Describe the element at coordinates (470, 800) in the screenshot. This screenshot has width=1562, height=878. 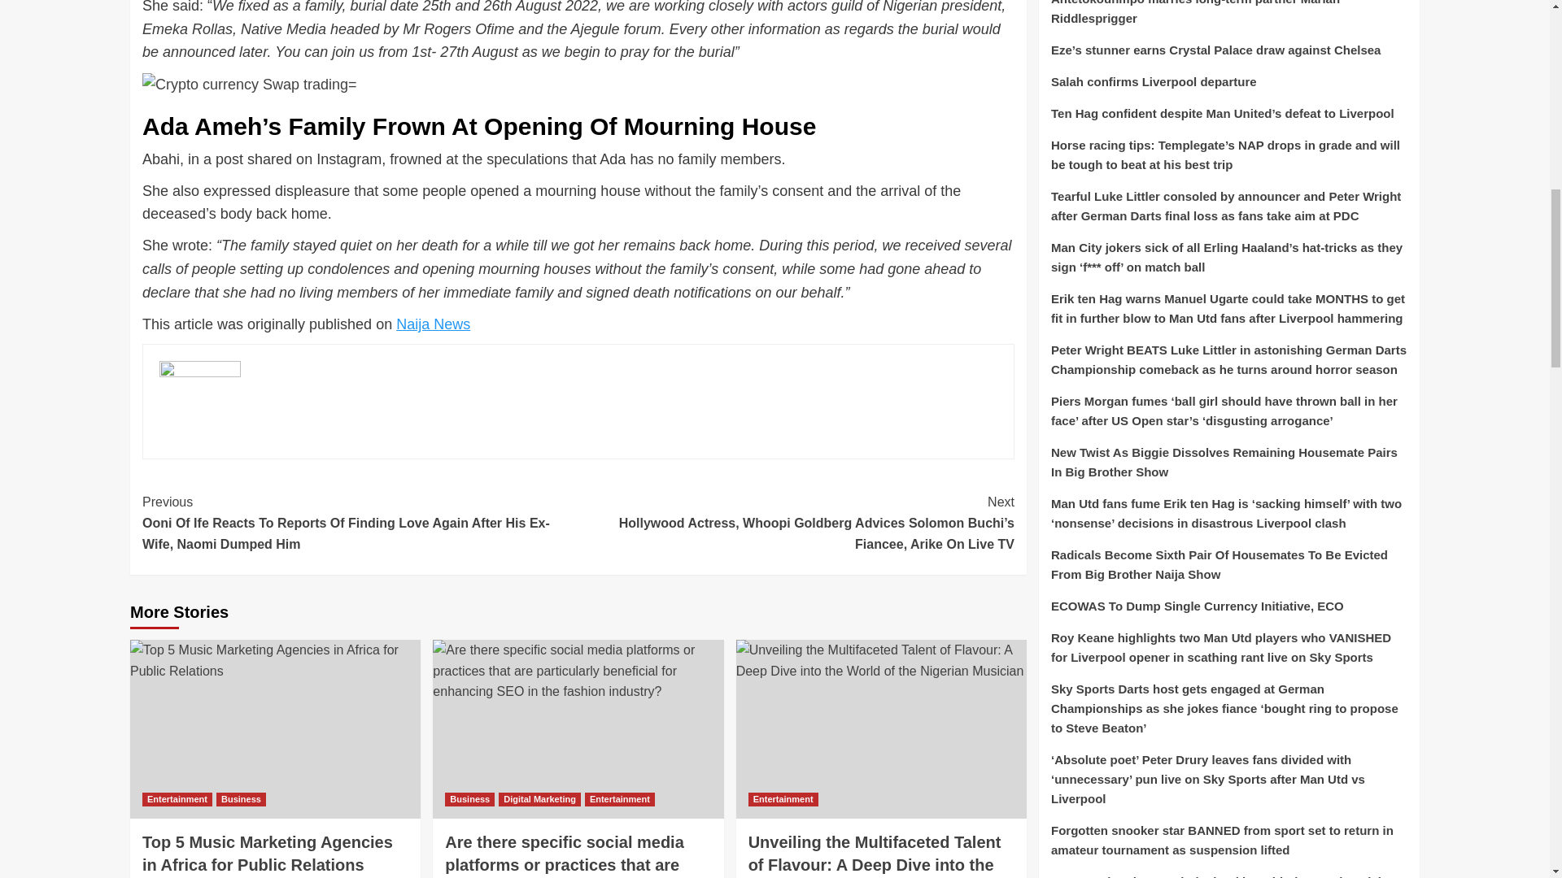
I see `Business` at that location.